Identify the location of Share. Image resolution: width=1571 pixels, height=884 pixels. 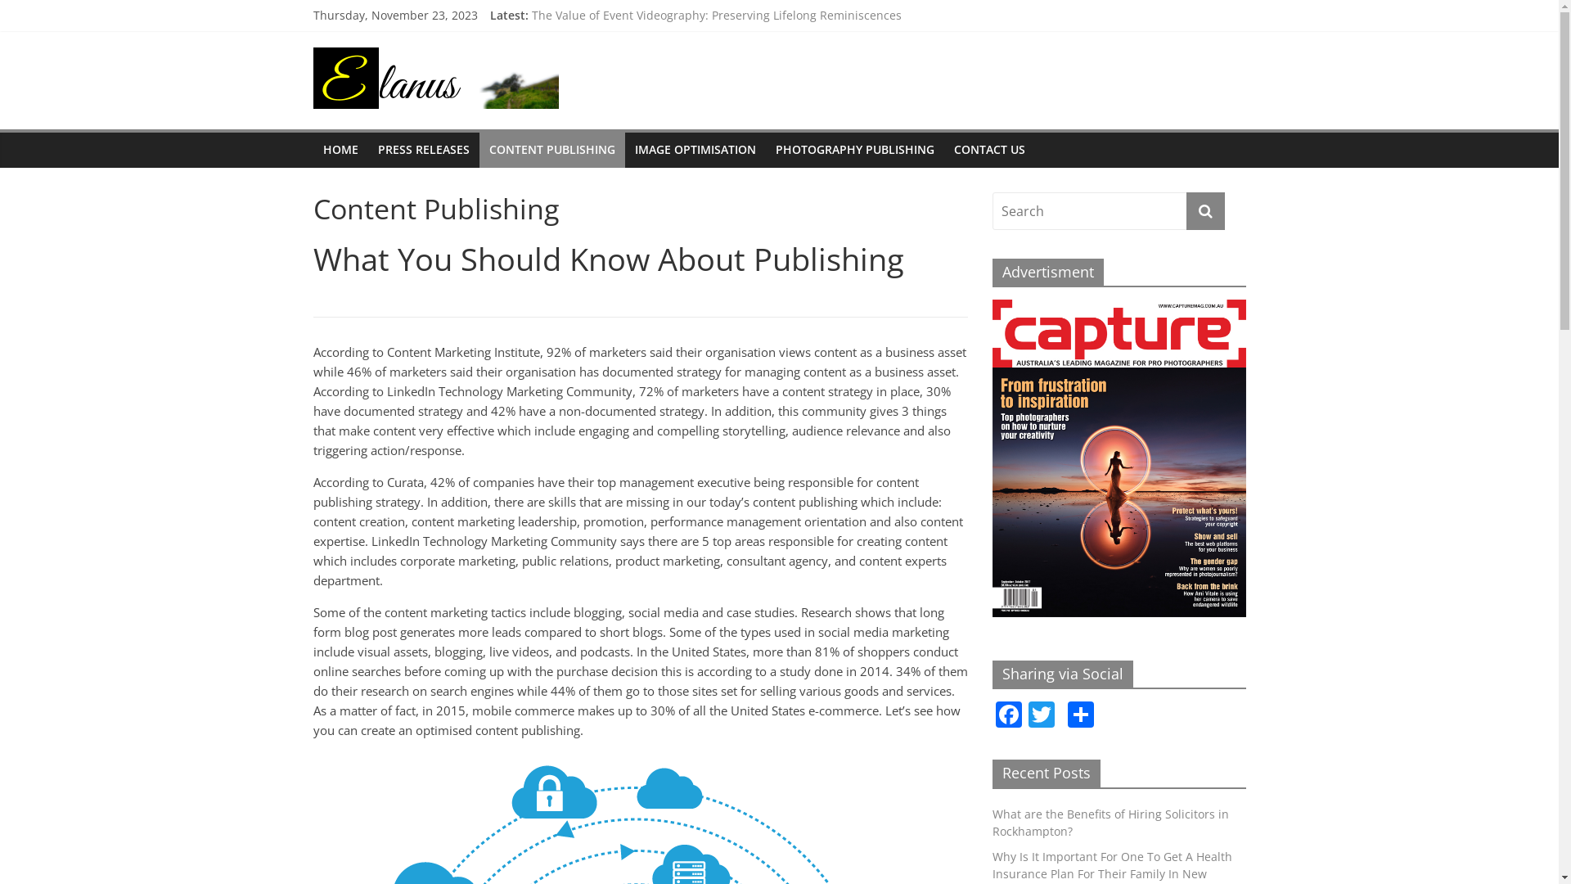
(1080, 716).